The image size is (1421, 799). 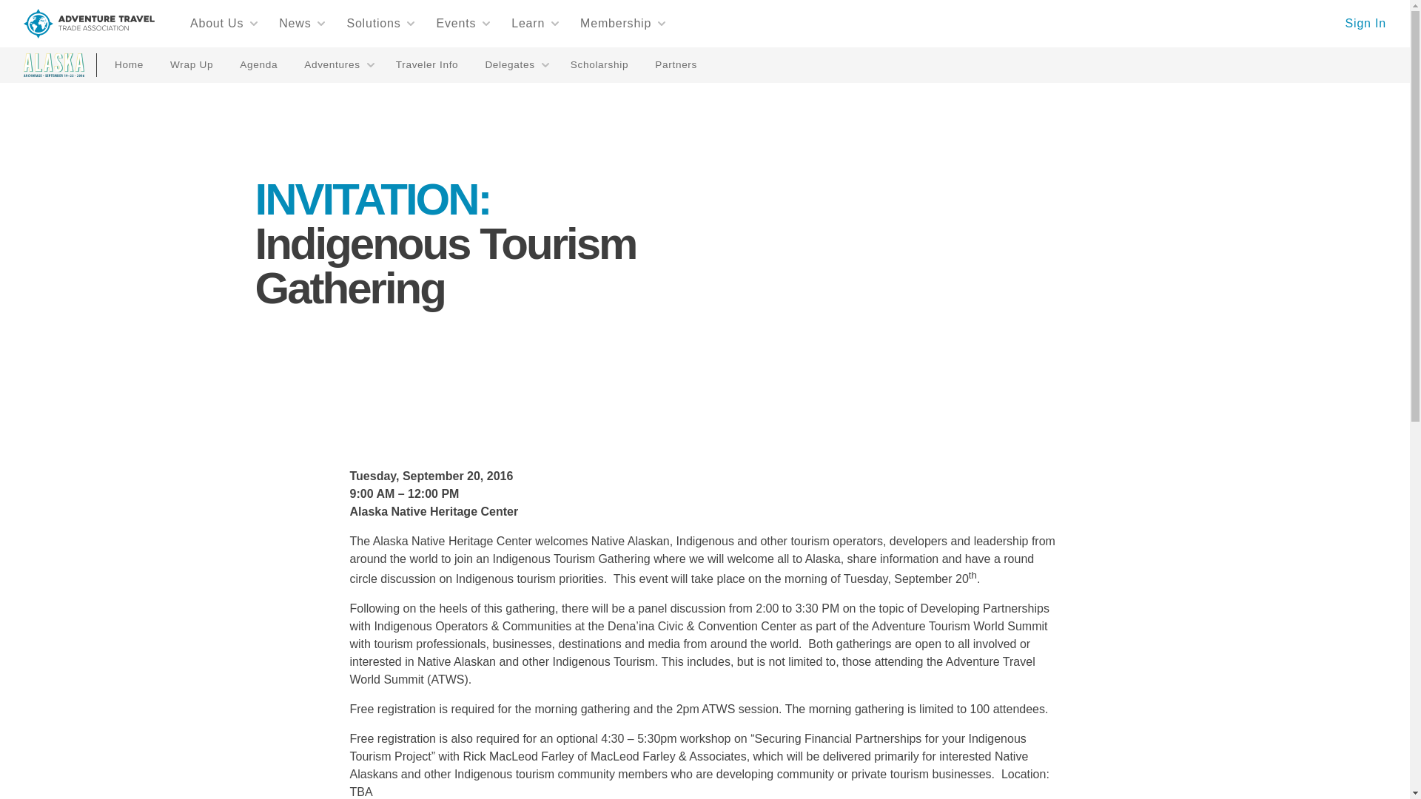 I want to click on Events, so click(x=463, y=23).